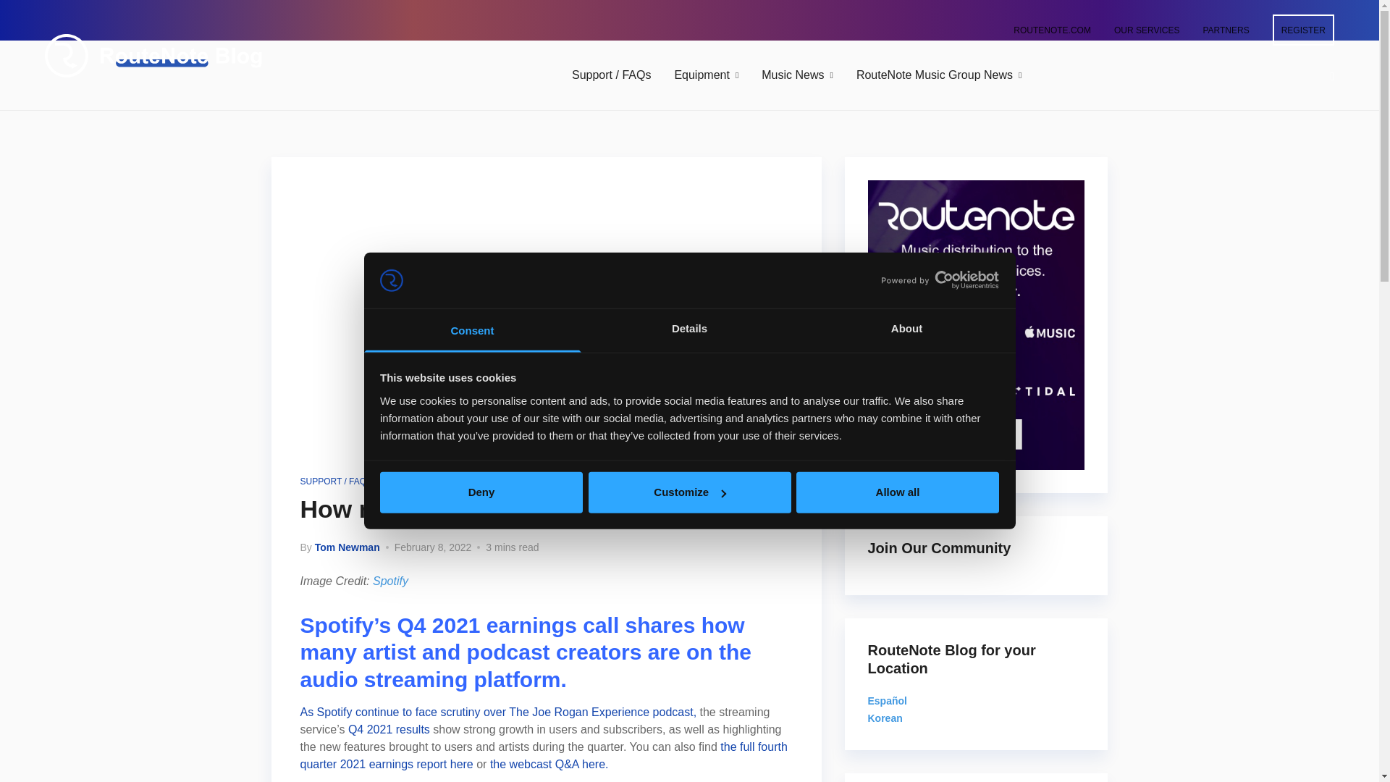 The image size is (1390, 782). Describe the element at coordinates (689, 330) in the screenshot. I see `Details` at that location.